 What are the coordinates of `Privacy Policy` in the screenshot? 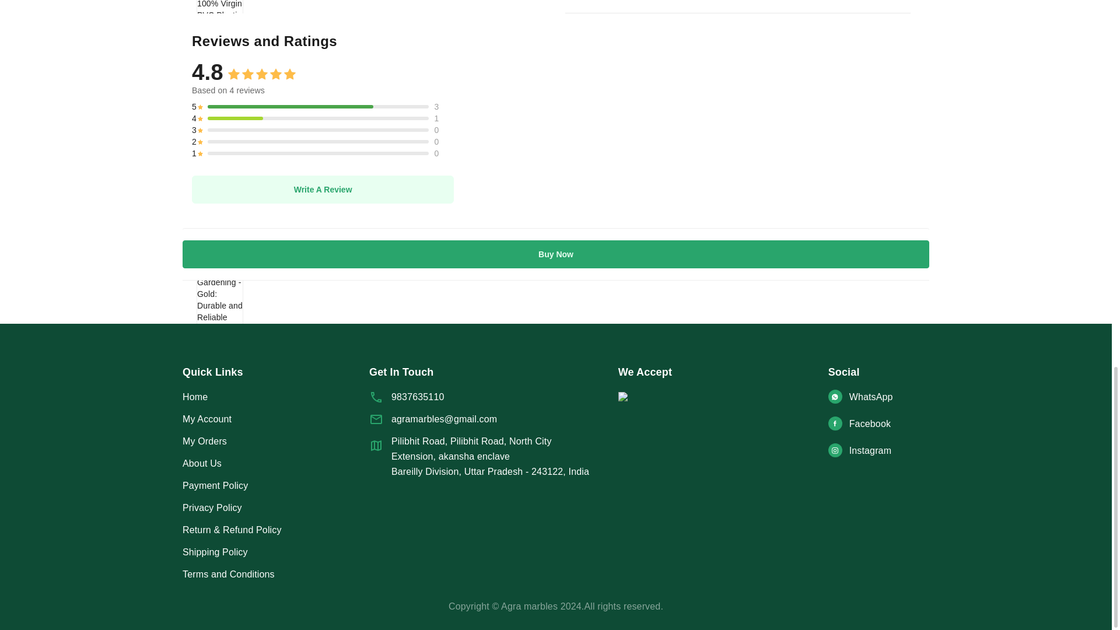 It's located at (275, 508).